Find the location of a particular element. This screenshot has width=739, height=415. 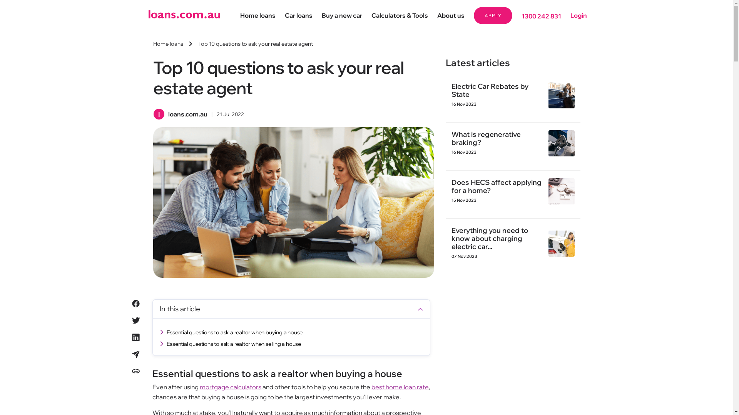

Car loans is located at coordinates (299, 15).